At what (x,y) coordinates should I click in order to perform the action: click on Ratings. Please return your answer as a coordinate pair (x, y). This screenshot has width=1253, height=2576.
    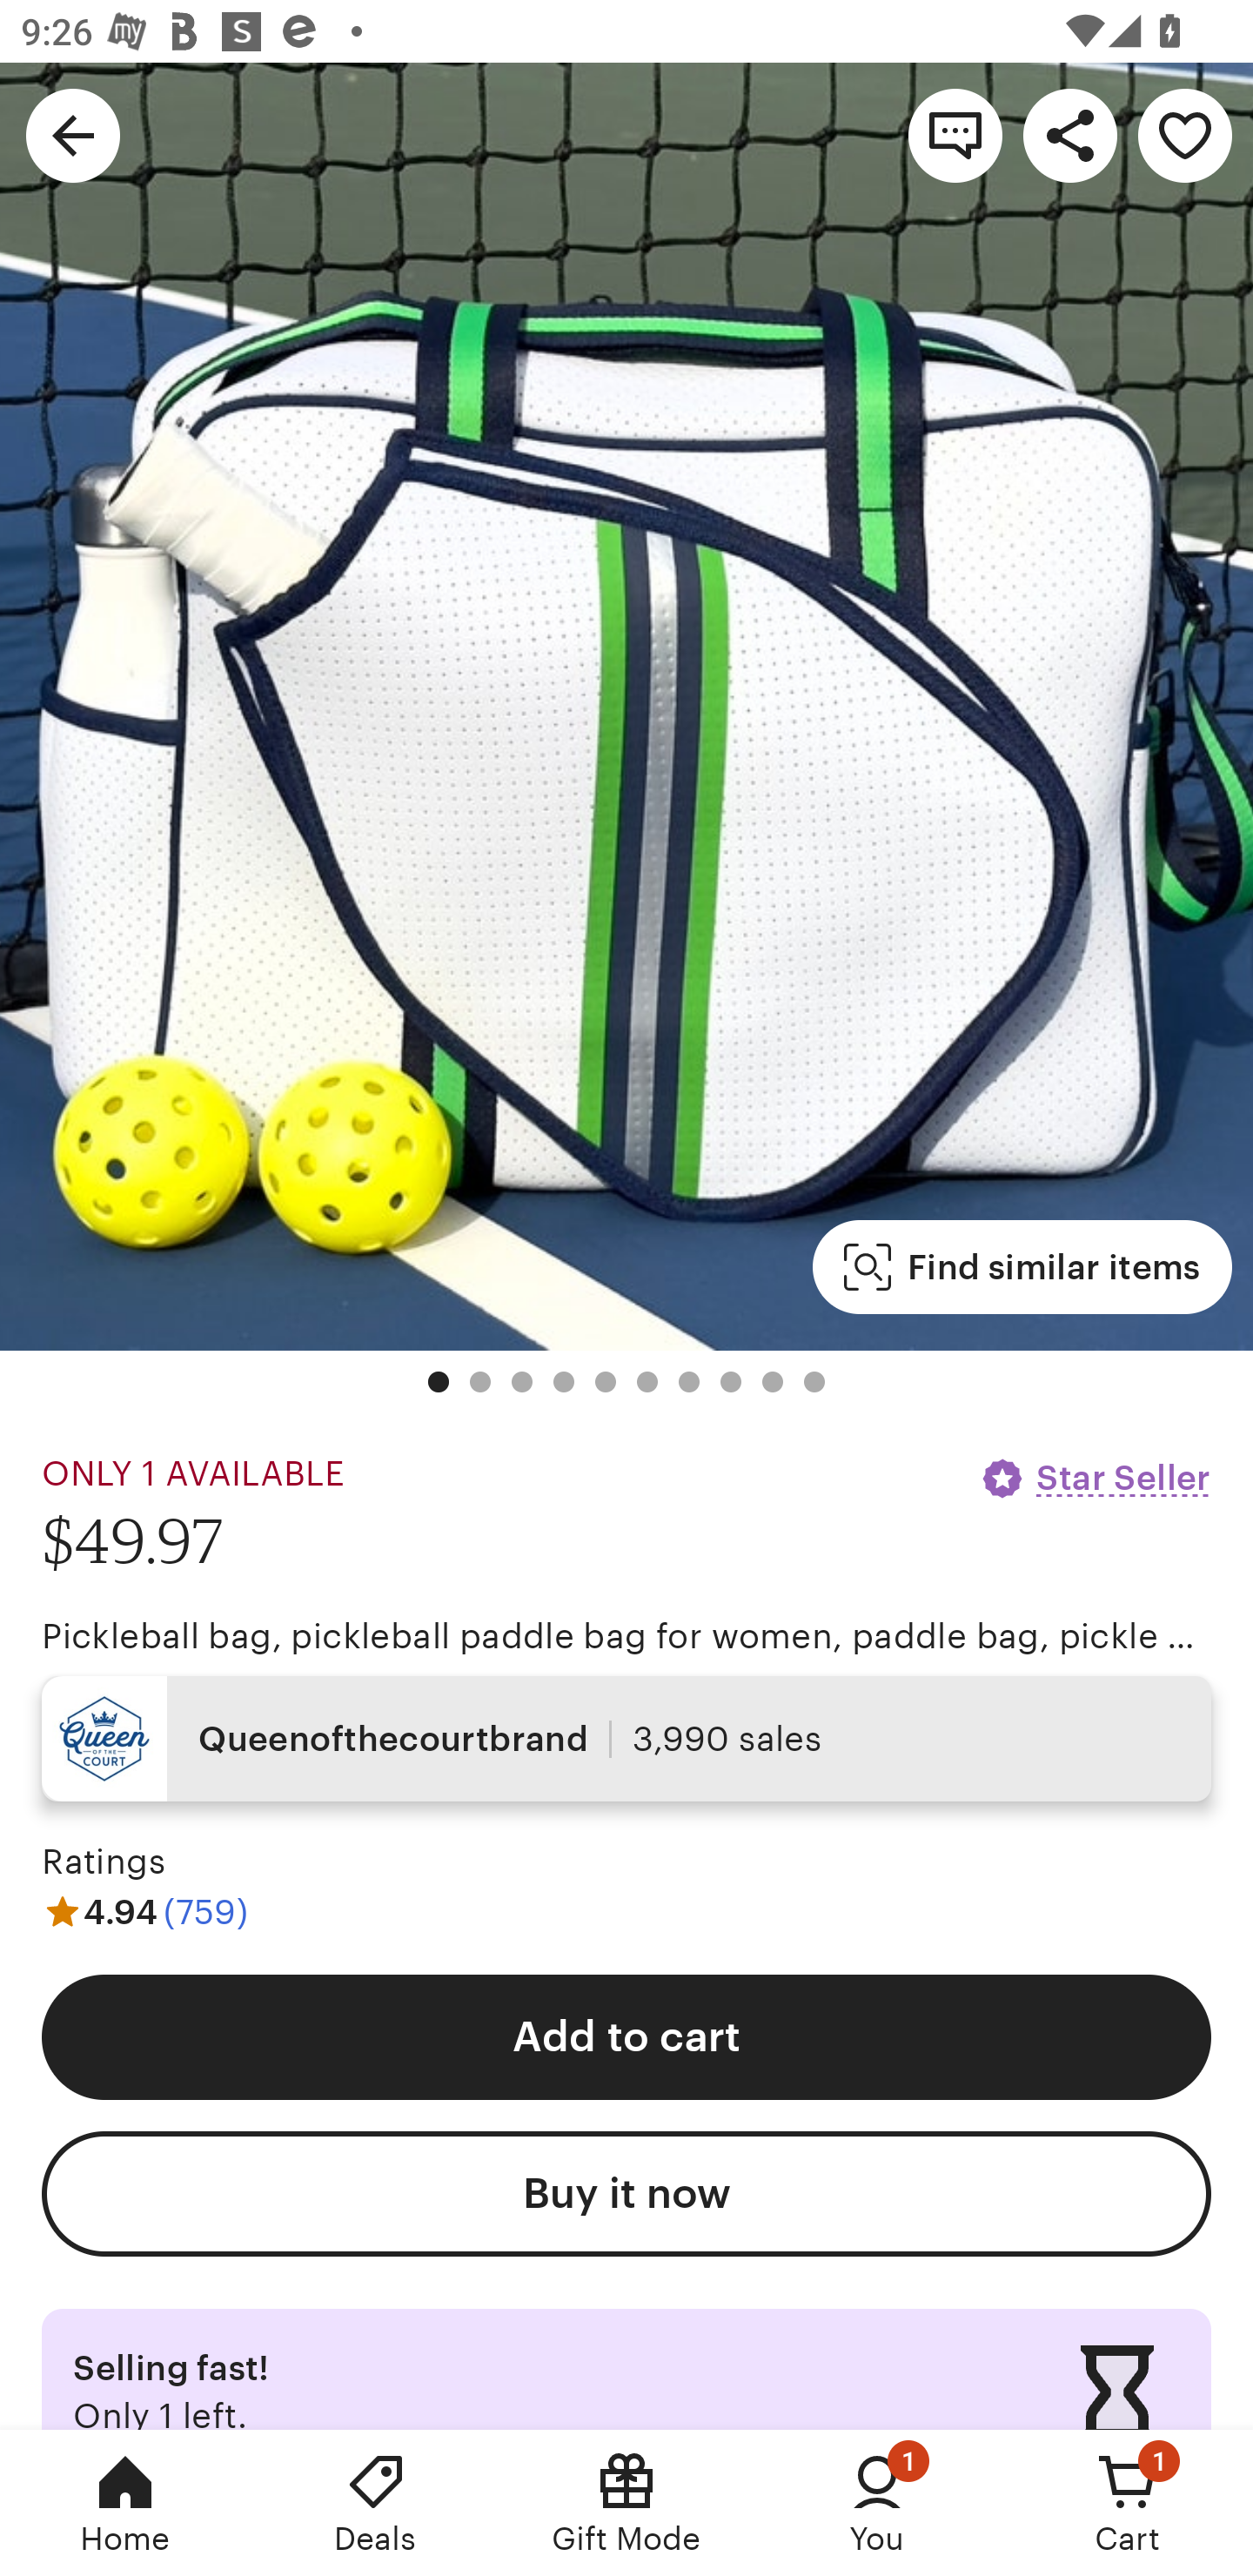
    Looking at the image, I should click on (103, 1862).